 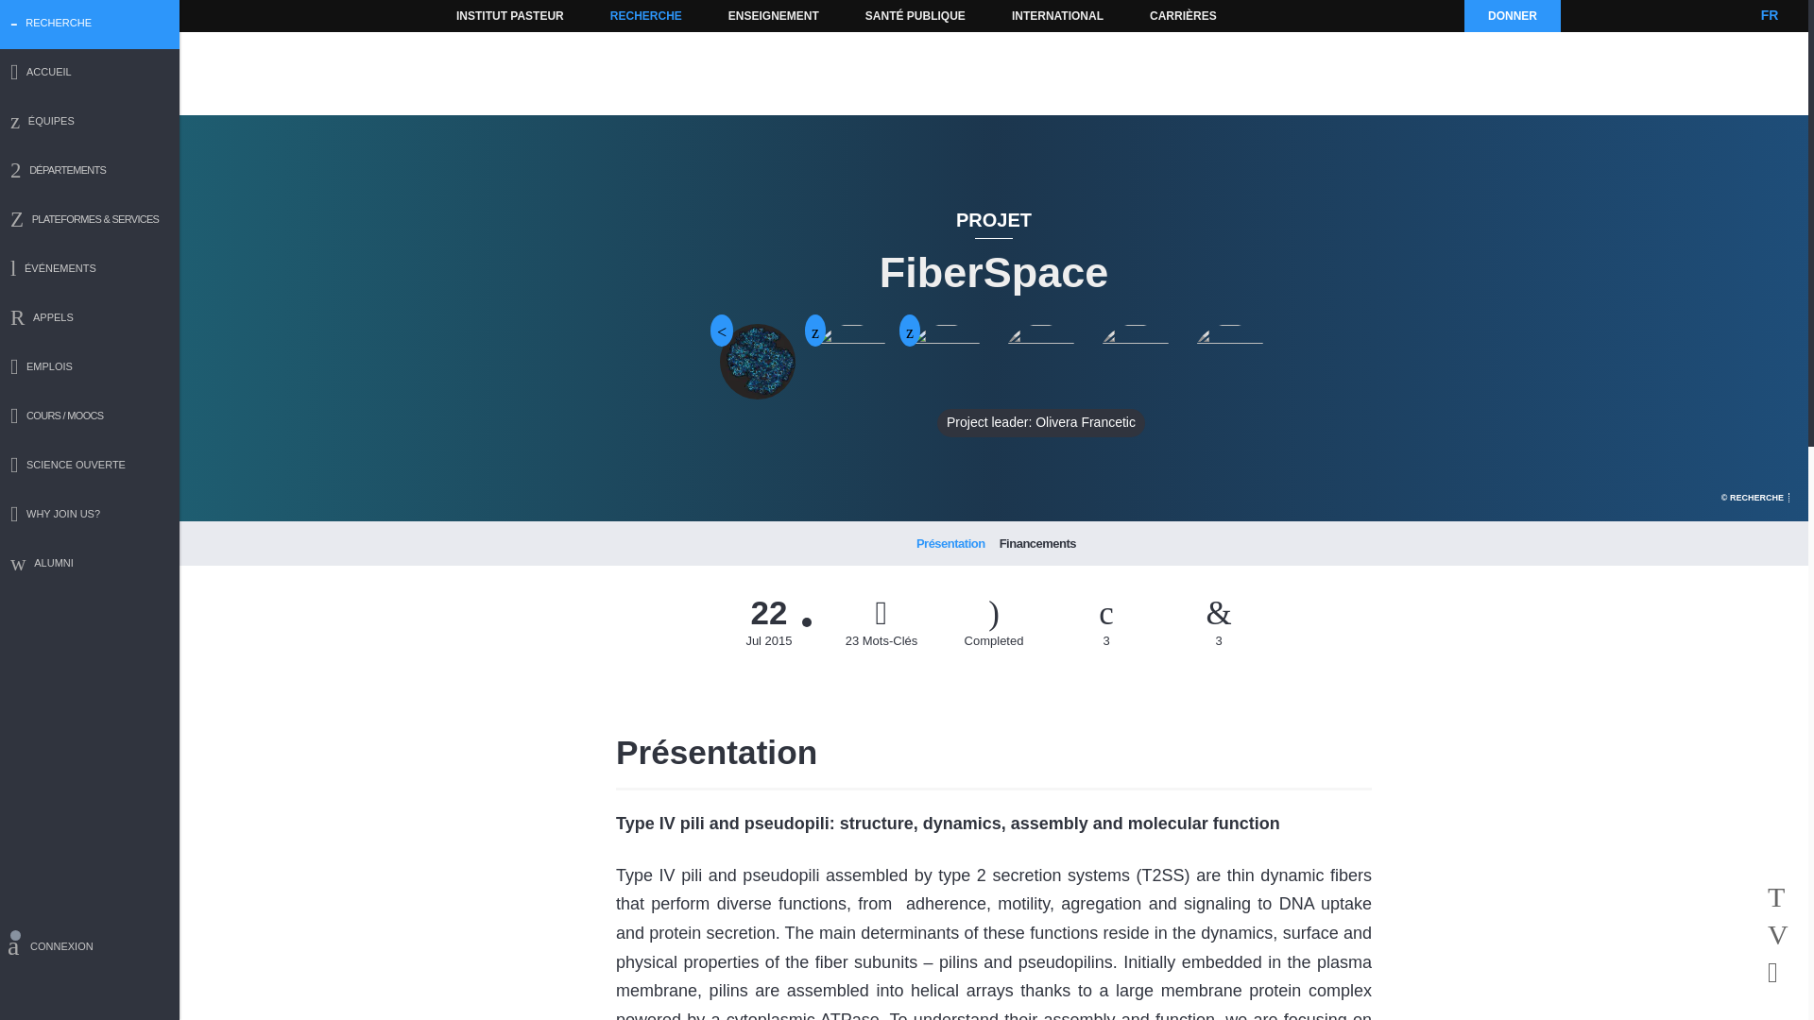 I want to click on INTERNATIONAL, so click(x=1056, y=15).